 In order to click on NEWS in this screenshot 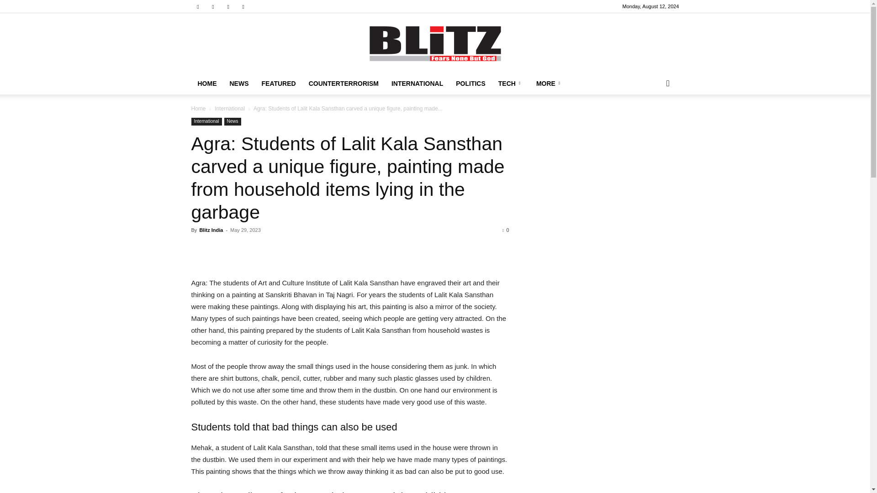, I will do `click(238, 83)`.